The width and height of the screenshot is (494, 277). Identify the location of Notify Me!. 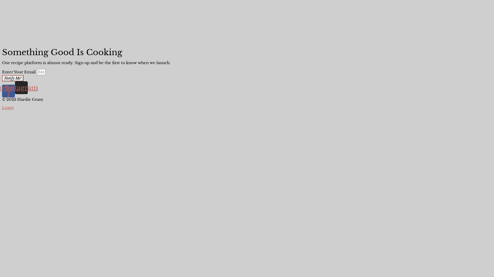
(13, 78).